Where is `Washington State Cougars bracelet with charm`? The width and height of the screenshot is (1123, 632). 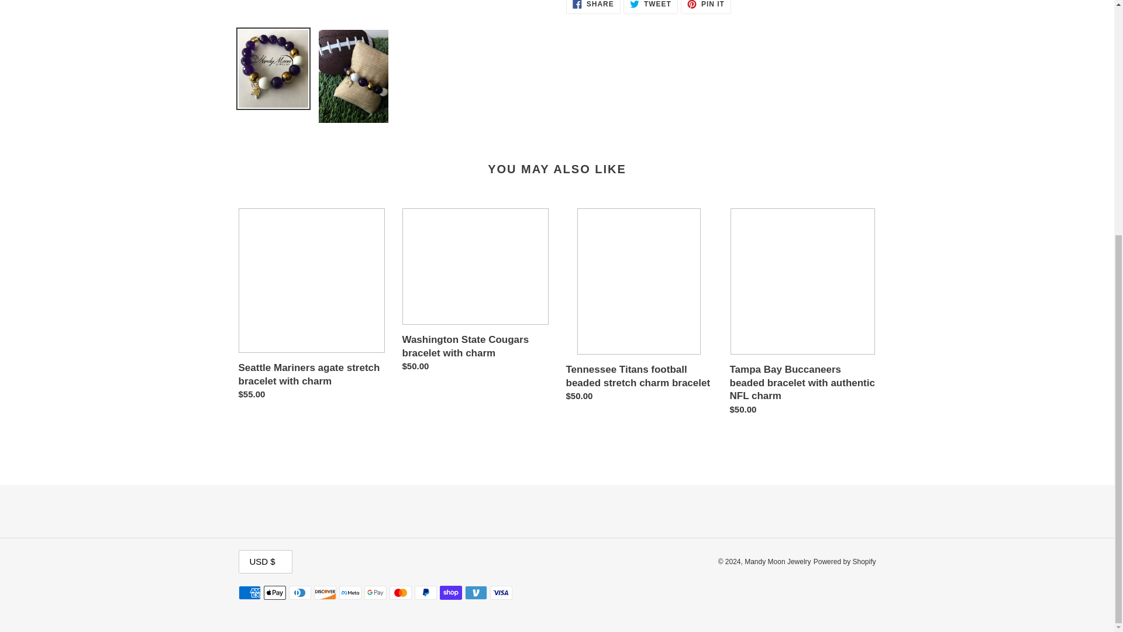
Washington State Cougars bracelet with charm is located at coordinates (705, 7).